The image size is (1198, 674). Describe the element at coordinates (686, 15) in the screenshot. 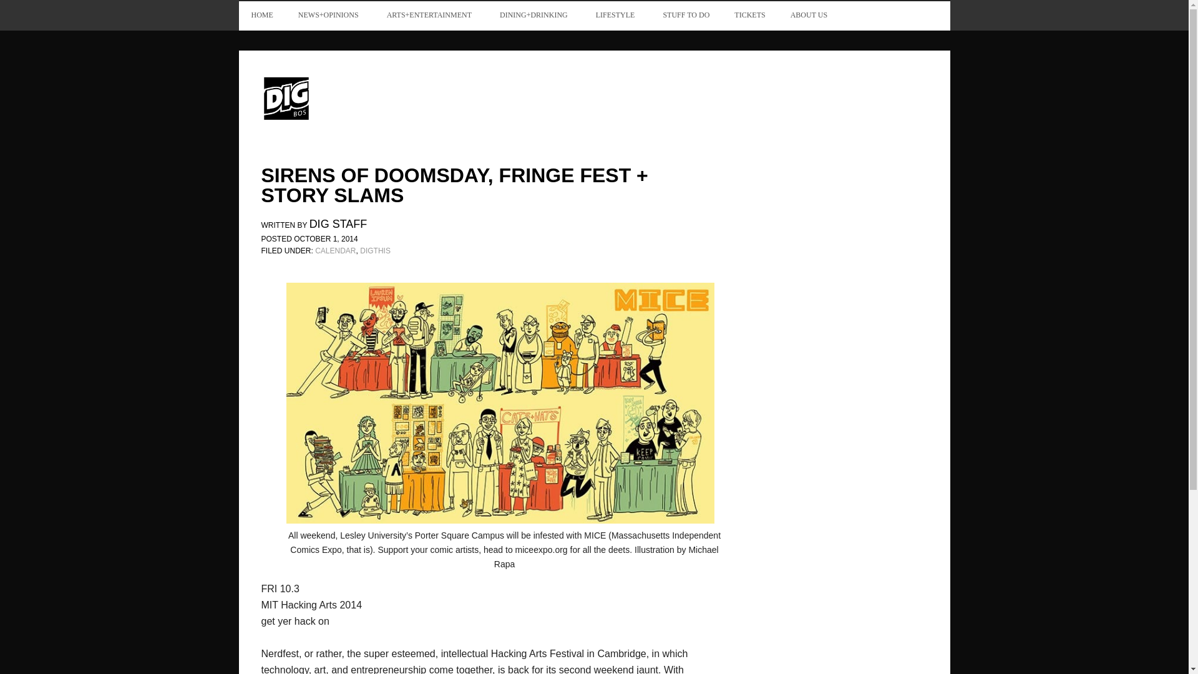

I see `STUFF TO DO` at that location.